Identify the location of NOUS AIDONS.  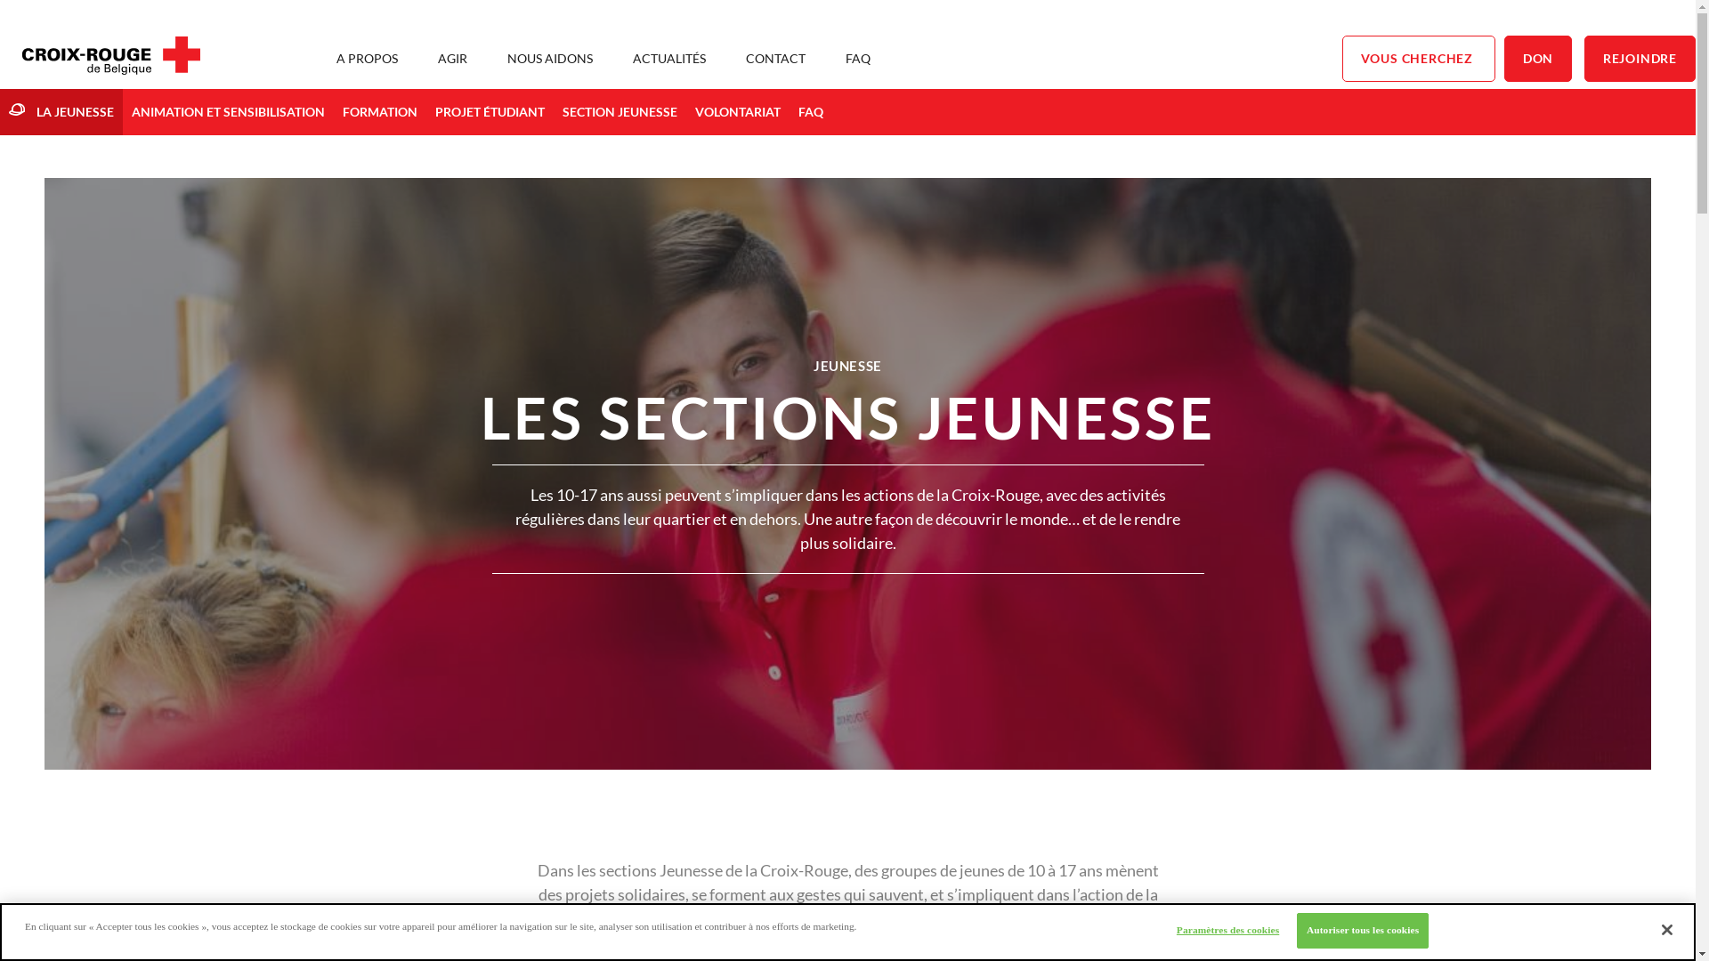
(550, 59).